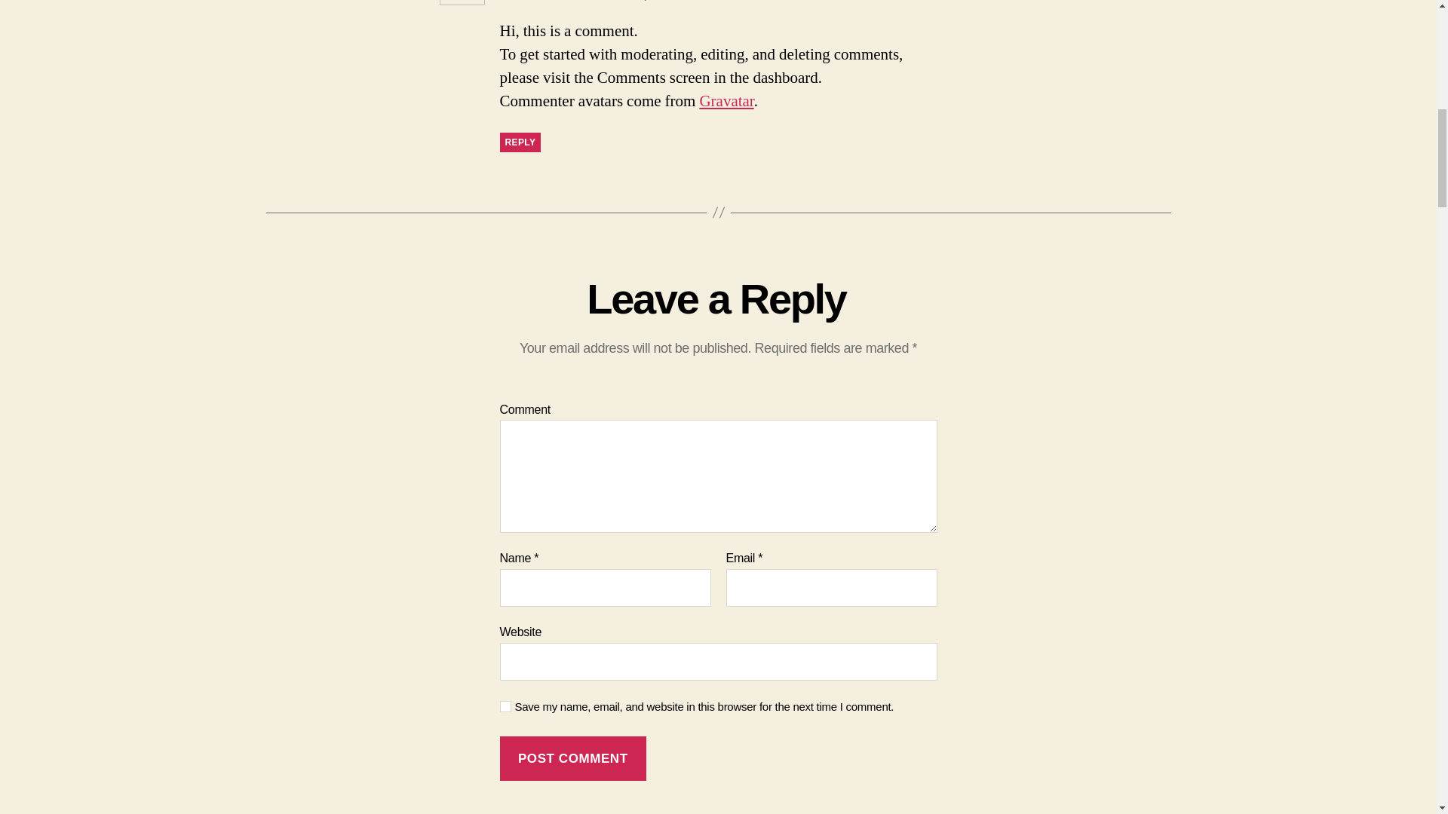 This screenshot has height=814, width=1448. I want to click on yes, so click(505, 706).